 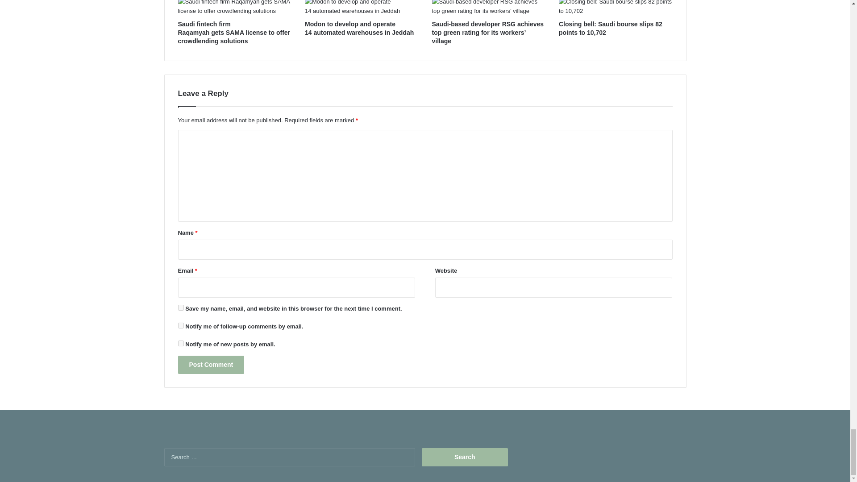 I want to click on subscribe, so click(x=180, y=343).